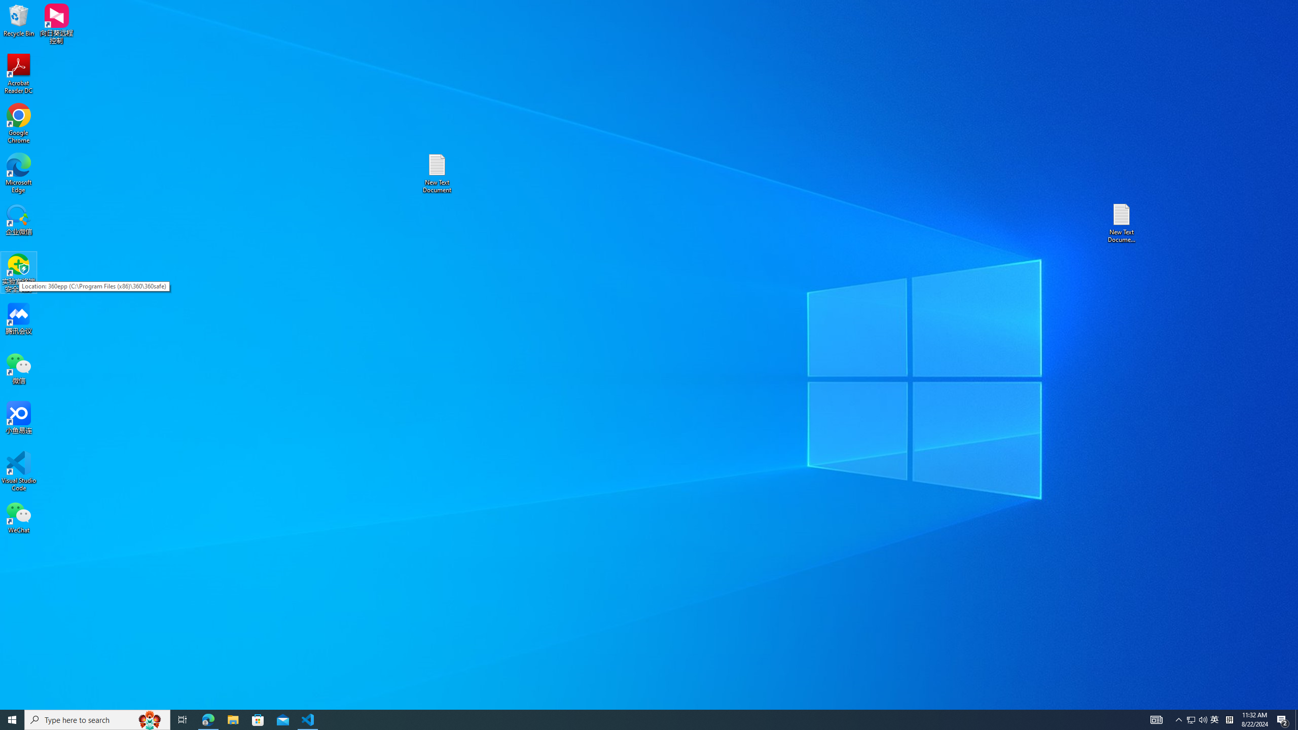 The height and width of the screenshot is (730, 1298). I want to click on New Text Document, so click(437, 173).